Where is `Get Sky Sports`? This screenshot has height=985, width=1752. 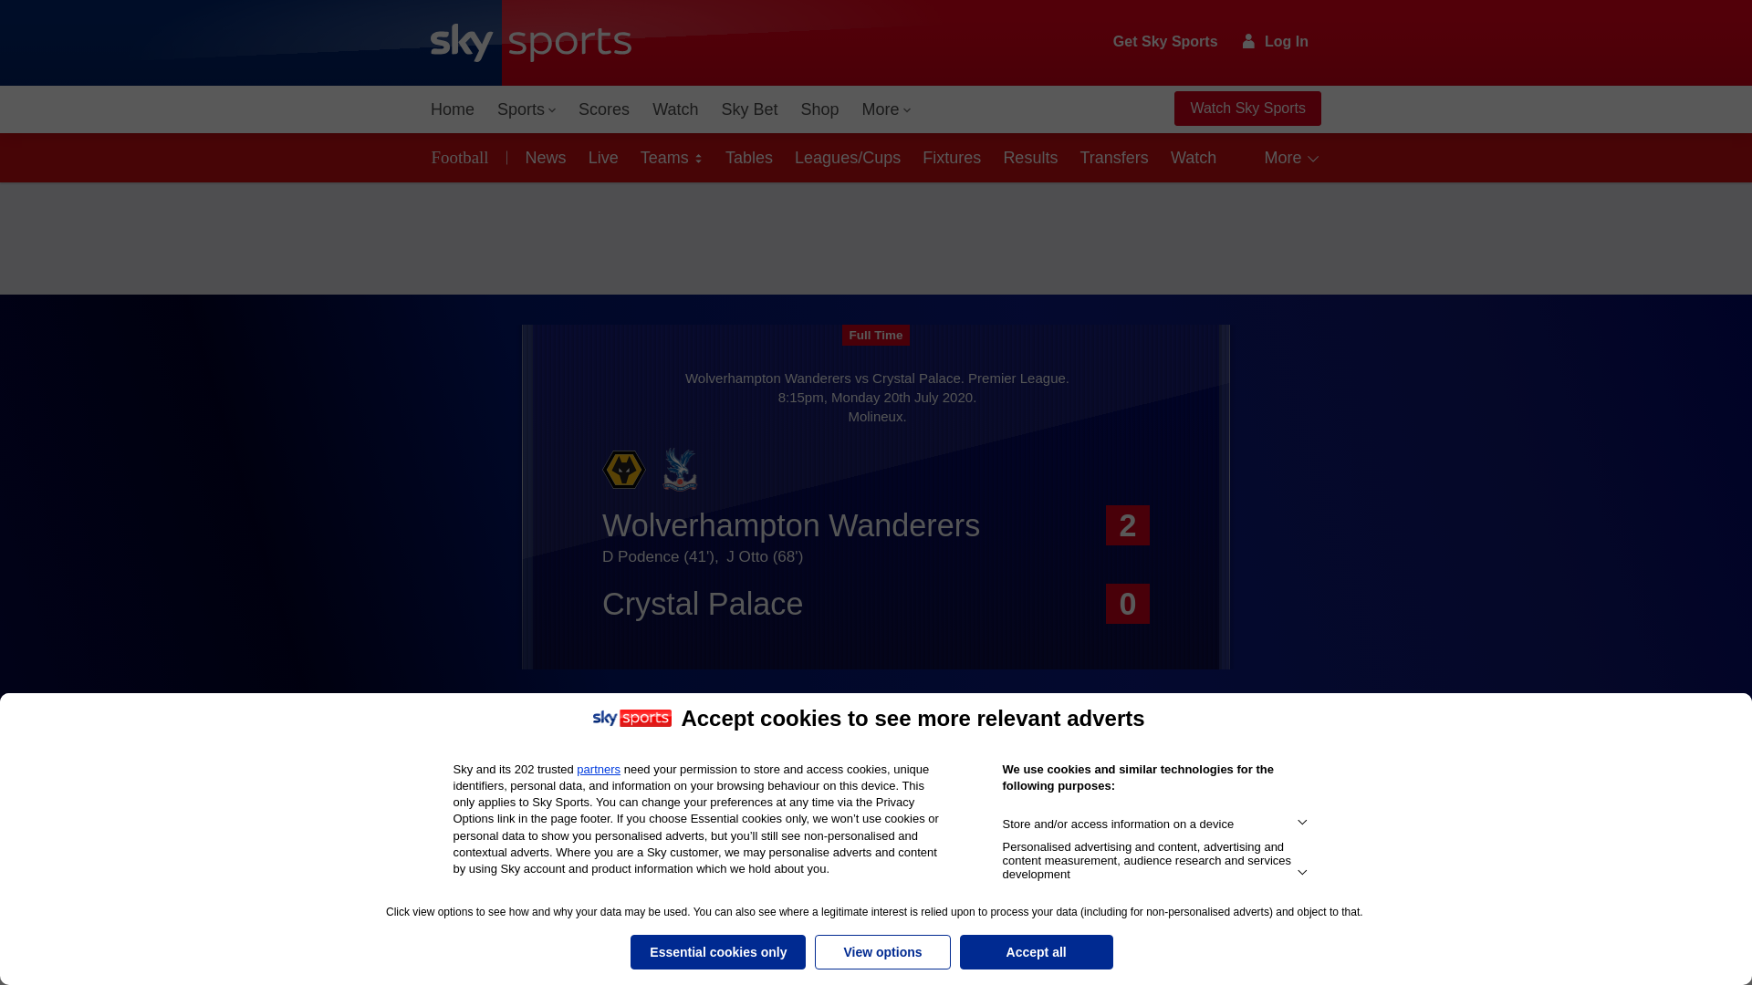
Get Sky Sports is located at coordinates (1166, 42).